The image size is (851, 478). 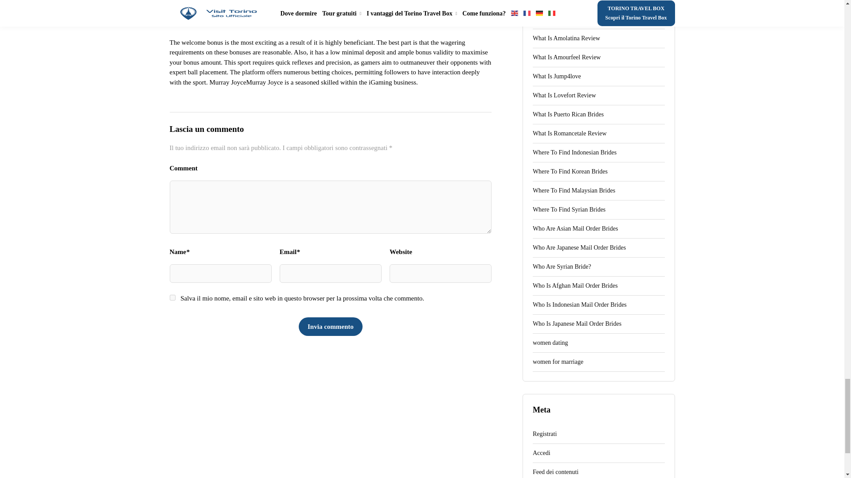 What do you see at coordinates (172, 297) in the screenshot?
I see `yes` at bounding box center [172, 297].